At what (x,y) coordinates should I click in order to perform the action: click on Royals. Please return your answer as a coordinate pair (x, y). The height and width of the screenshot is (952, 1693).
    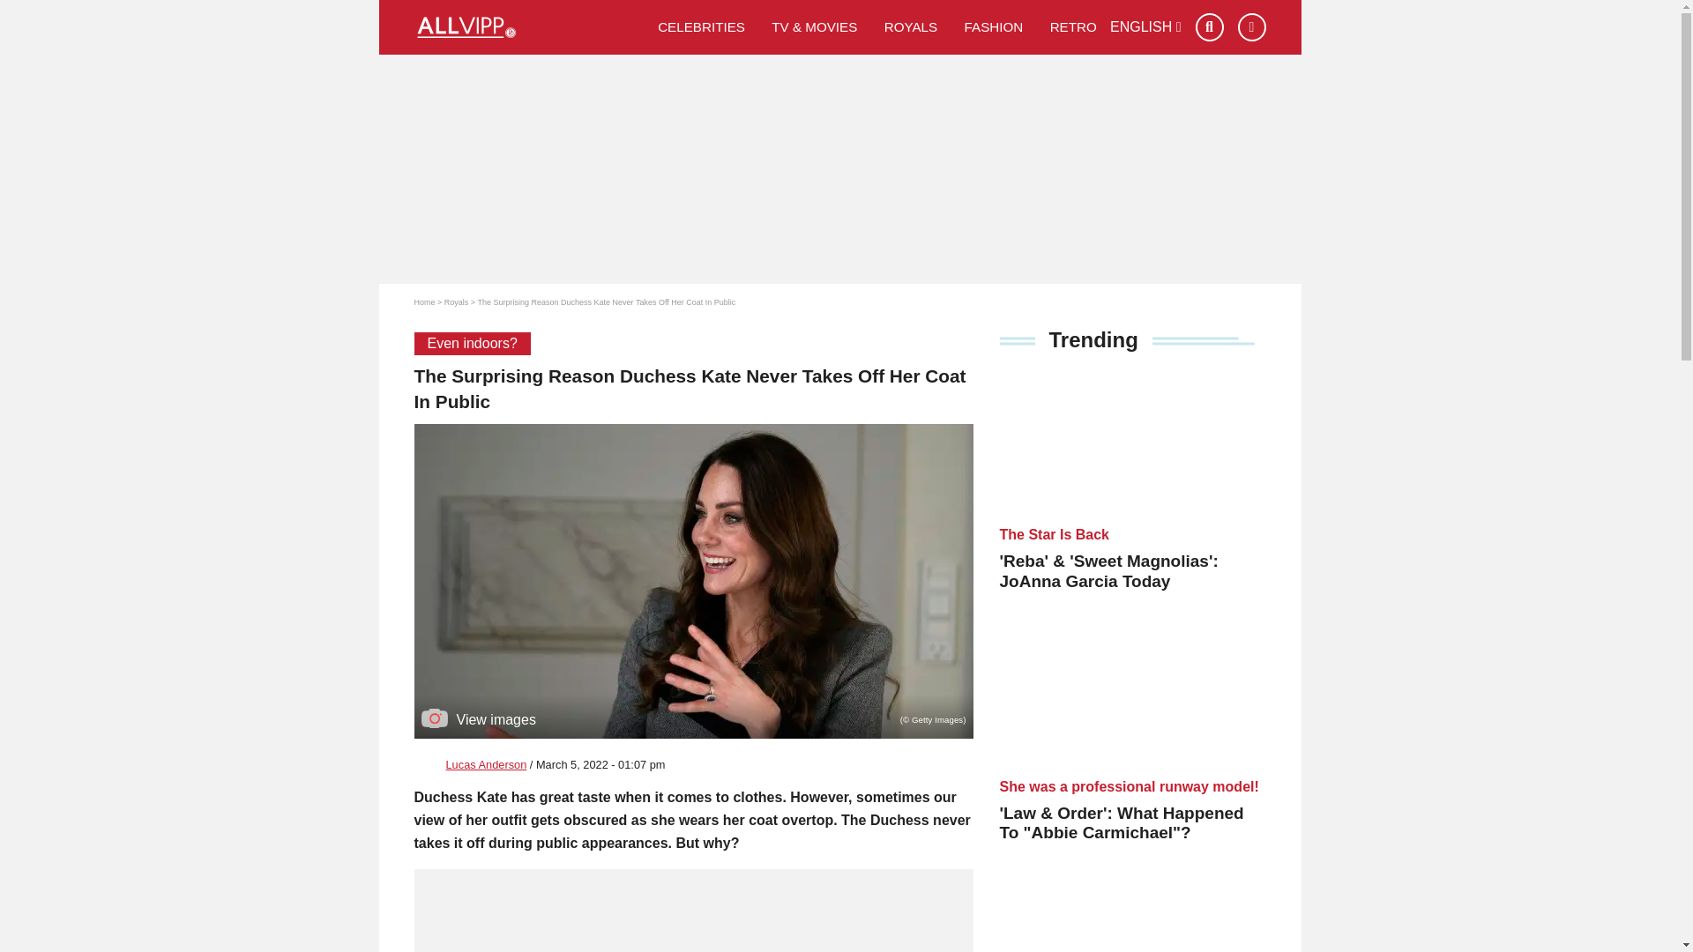
    Looking at the image, I should click on (456, 301).